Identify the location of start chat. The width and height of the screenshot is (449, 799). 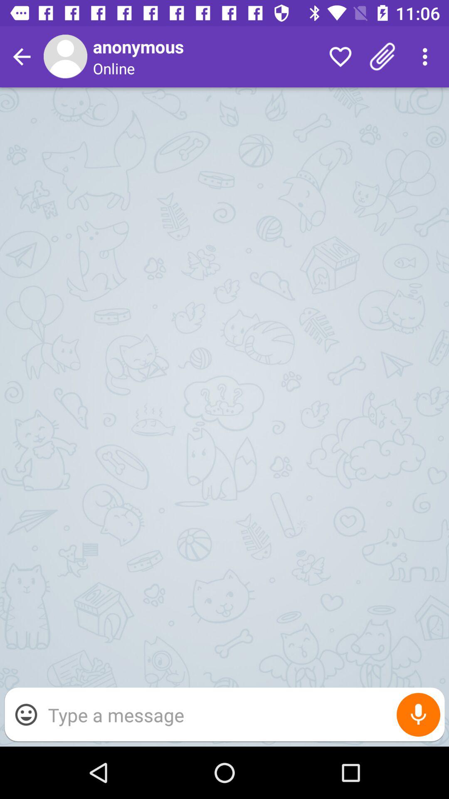
(242, 715).